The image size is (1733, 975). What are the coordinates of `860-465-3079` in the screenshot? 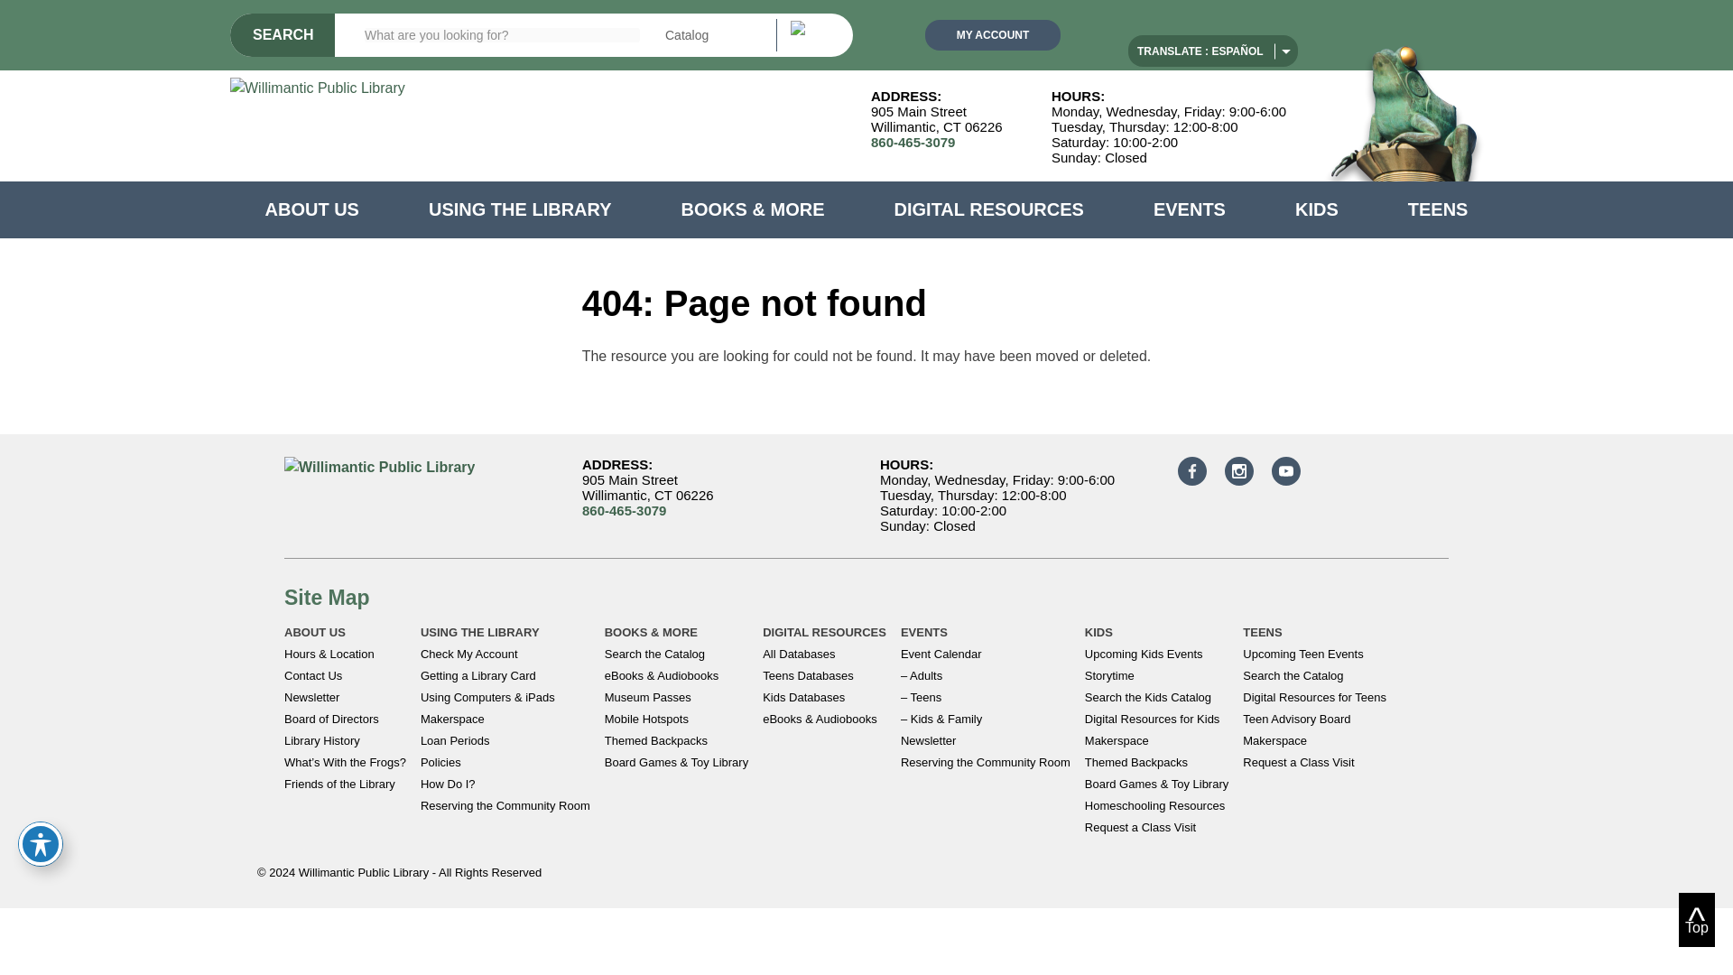 It's located at (913, 143).